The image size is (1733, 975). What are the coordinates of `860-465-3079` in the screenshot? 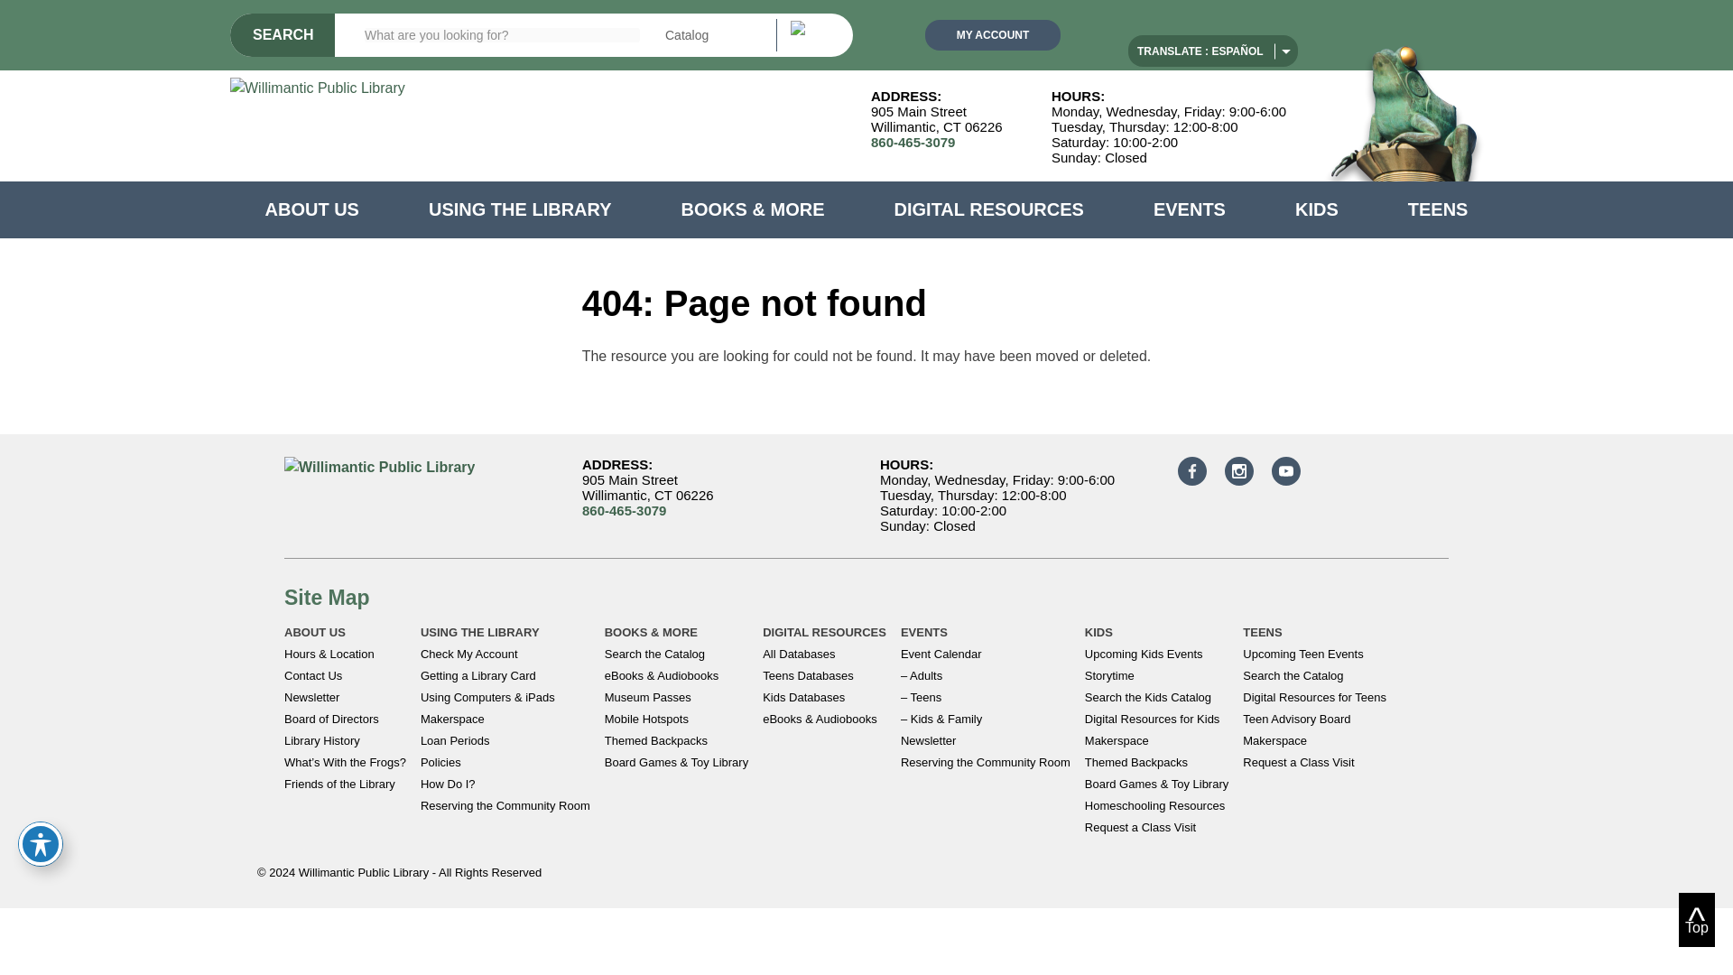 It's located at (913, 143).